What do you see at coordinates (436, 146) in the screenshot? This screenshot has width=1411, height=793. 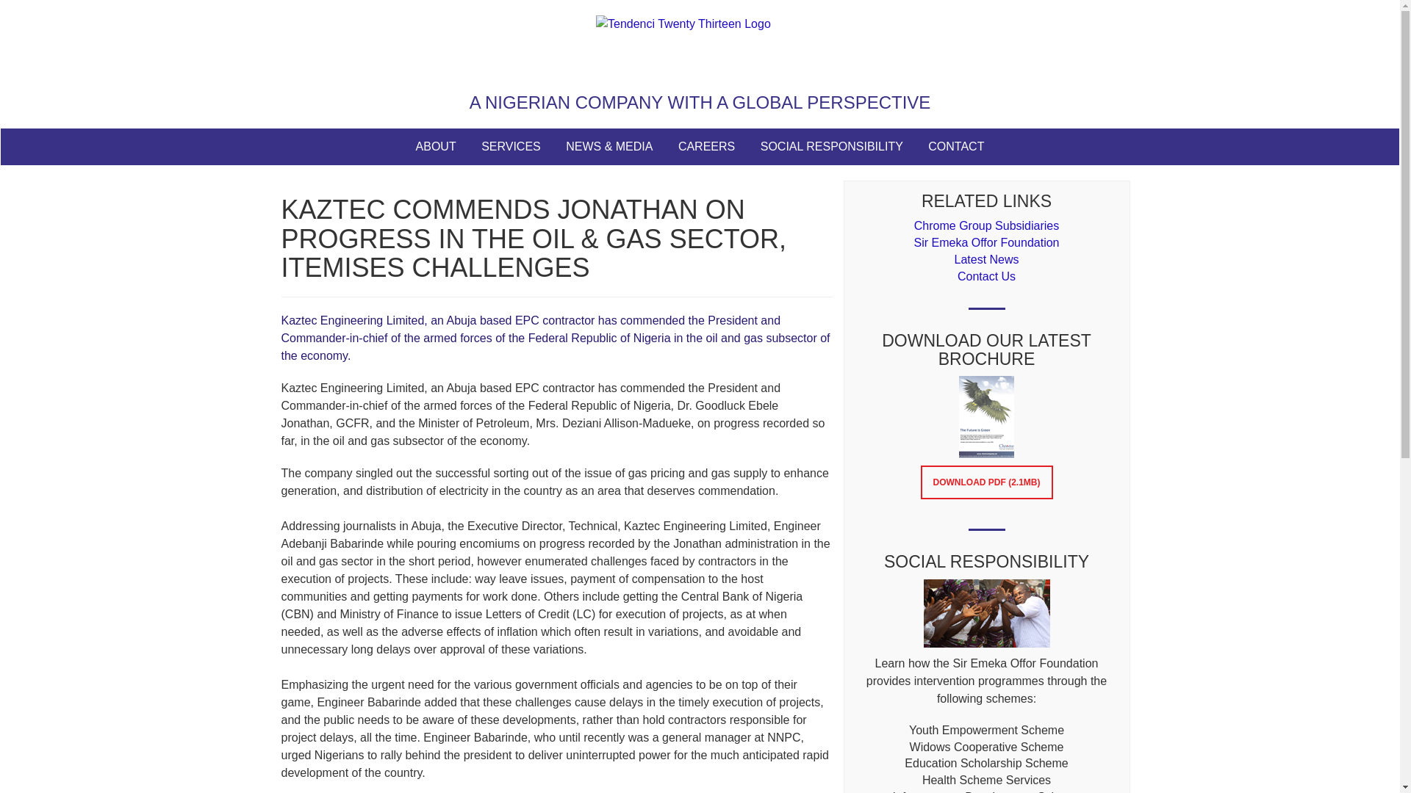 I see `ABOUT` at bounding box center [436, 146].